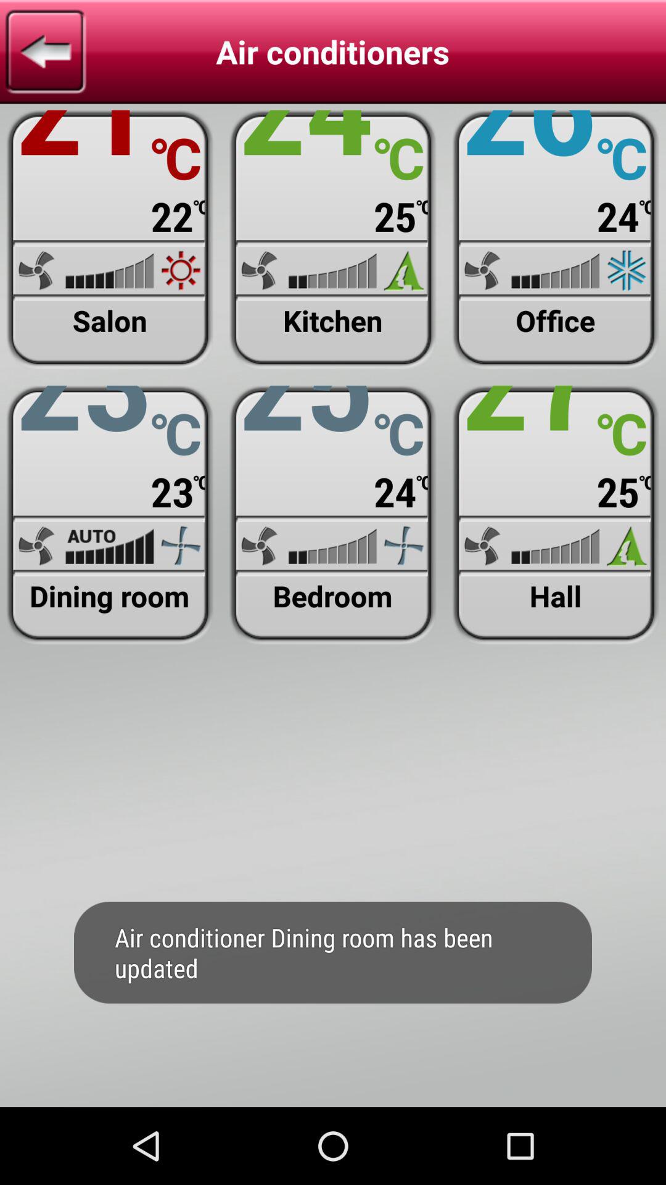  I want to click on back button, so click(46, 52).